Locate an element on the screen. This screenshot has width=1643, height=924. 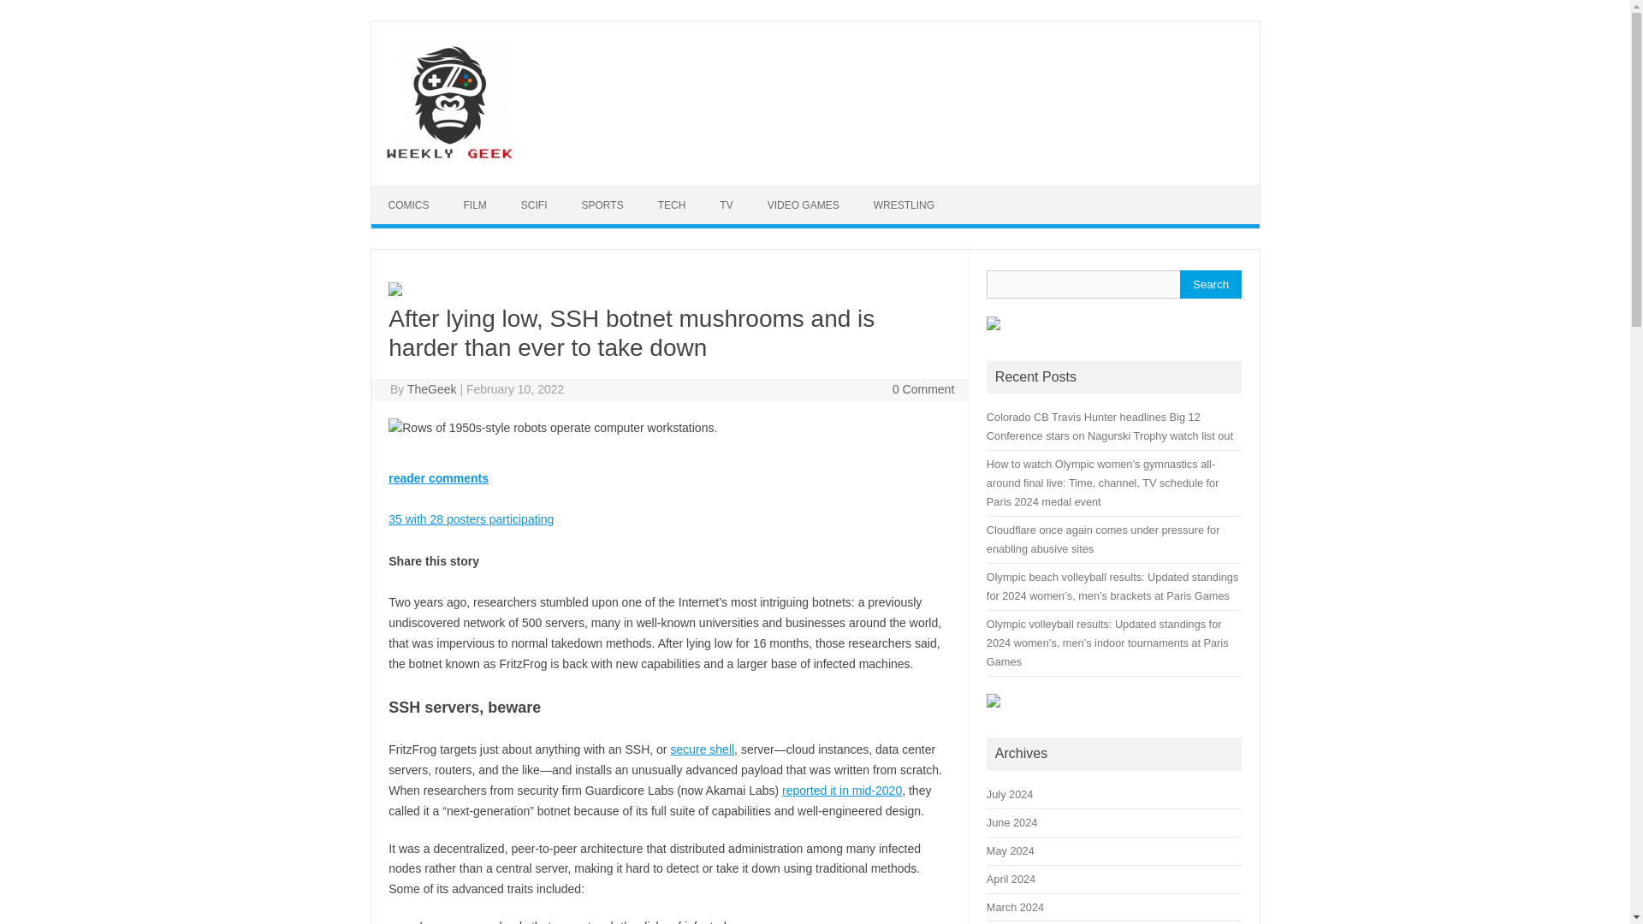
COMICS is located at coordinates (409, 205).